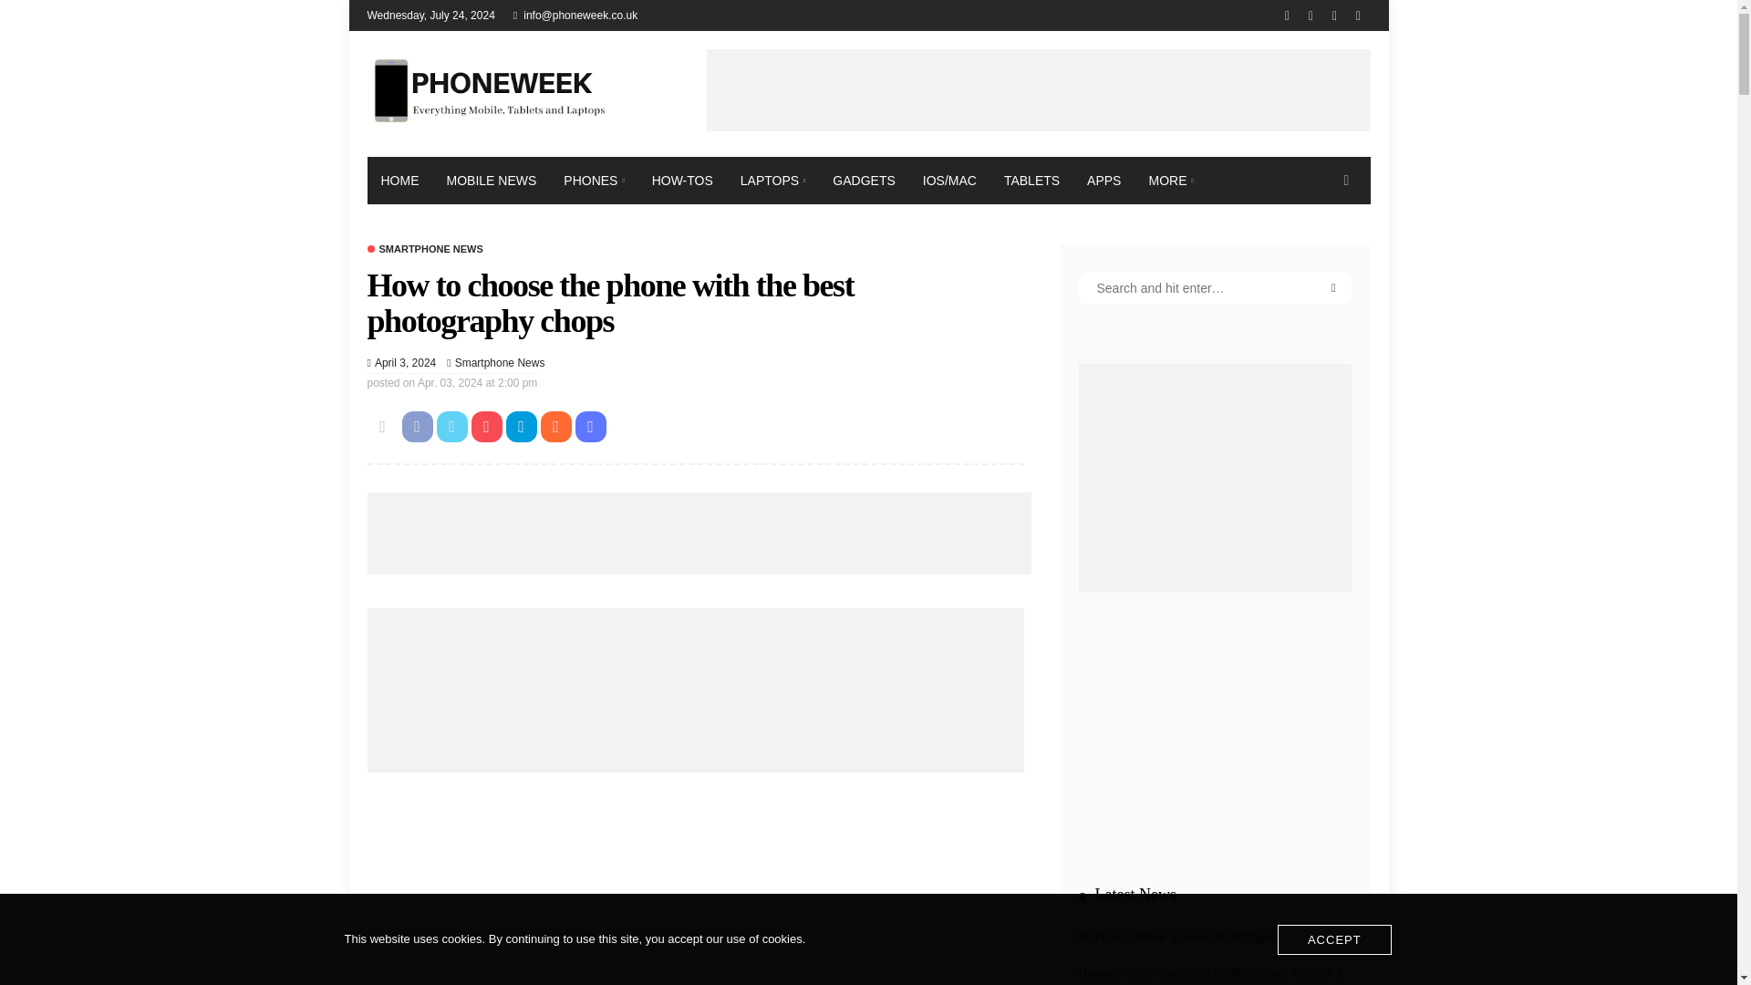 The image size is (1751, 985). Describe the element at coordinates (500, 363) in the screenshot. I see `Smartphone News` at that location.